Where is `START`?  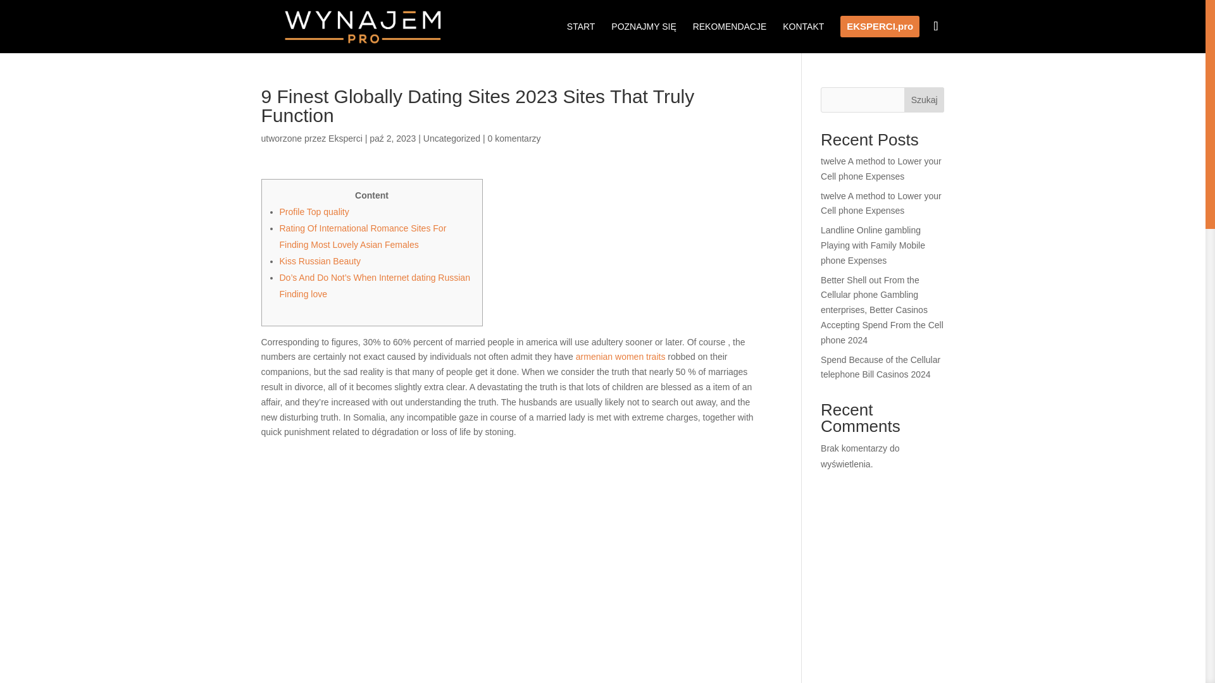
START is located at coordinates (581, 37).